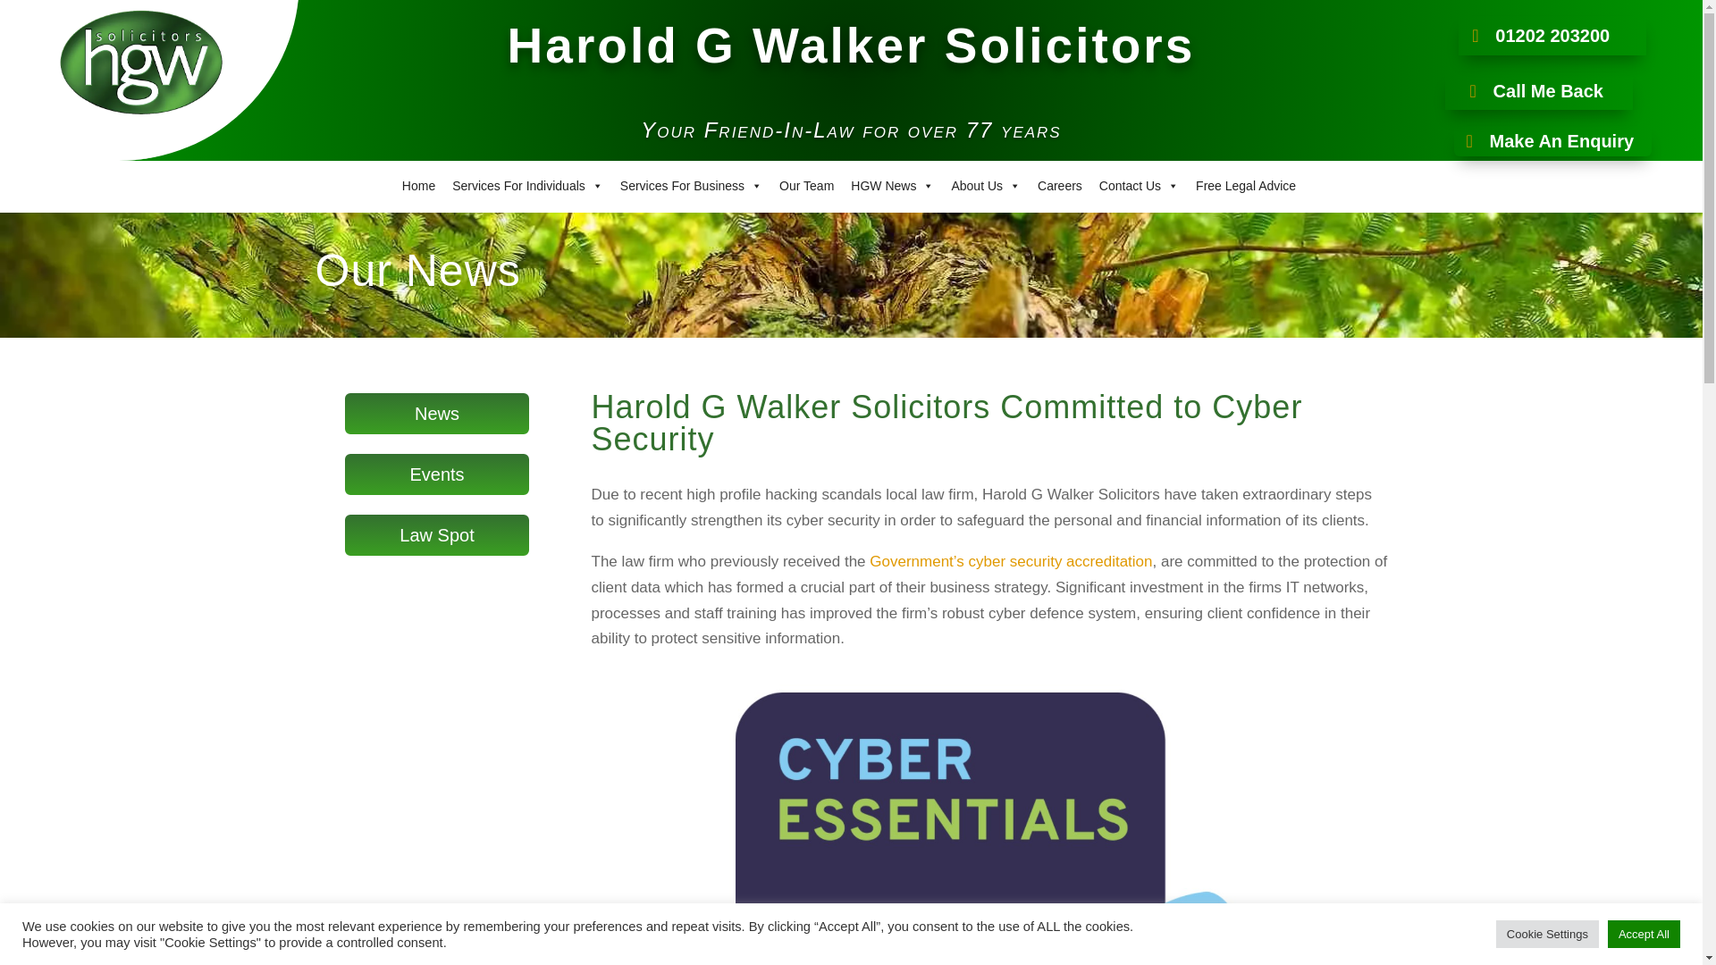  Describe the element at coordinates (418, 185) in the screenshot. I see `Home` at that location.